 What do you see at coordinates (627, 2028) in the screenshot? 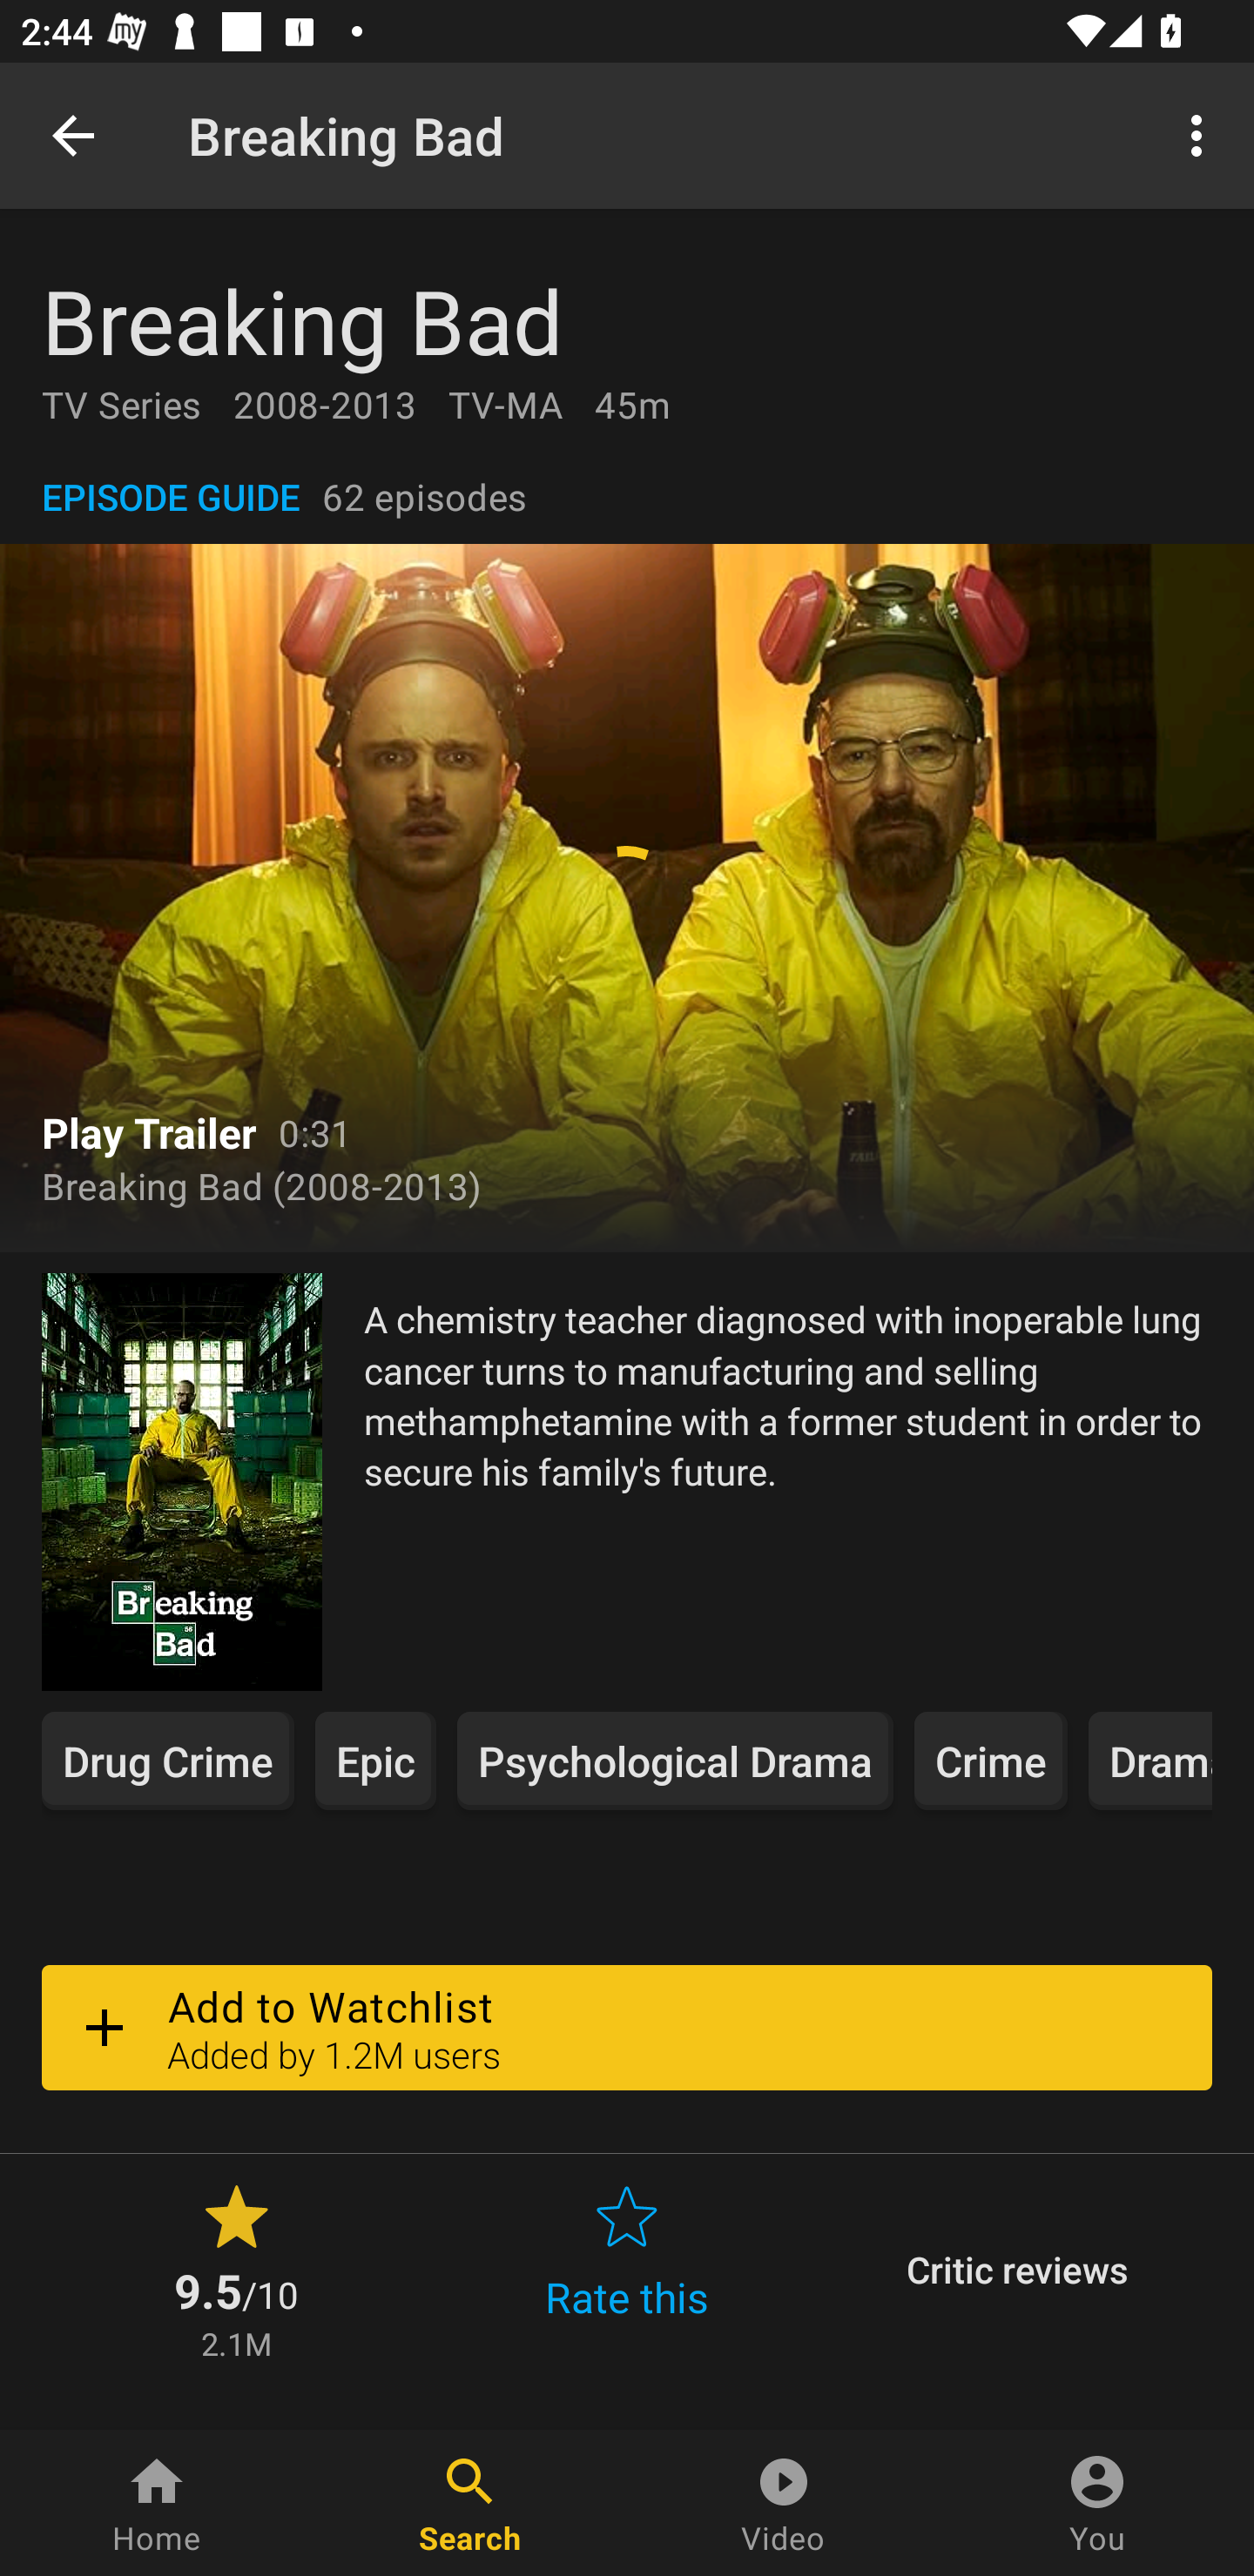
I see `Add to Watchlist Added by 1.2M users` at bounding box center [627, 2028].